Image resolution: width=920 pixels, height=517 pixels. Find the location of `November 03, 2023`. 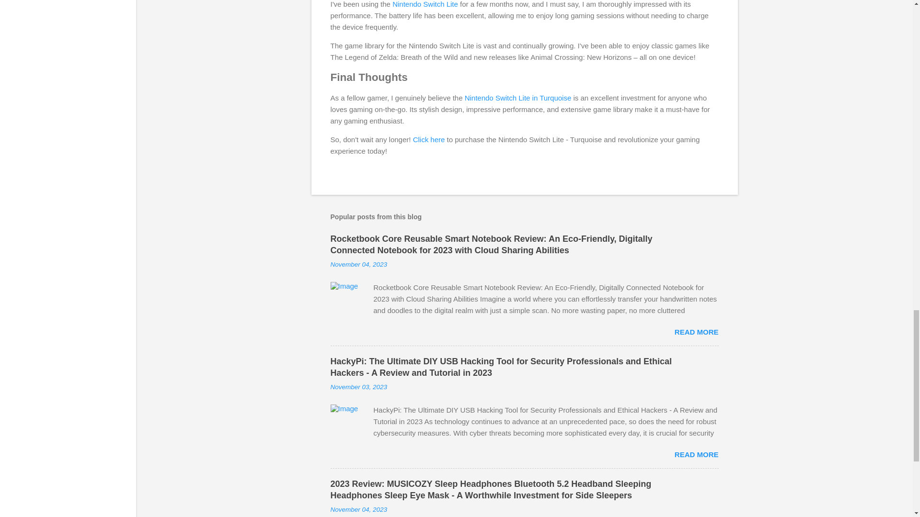

November 03, 2023 is located at coordinates (358, 387).